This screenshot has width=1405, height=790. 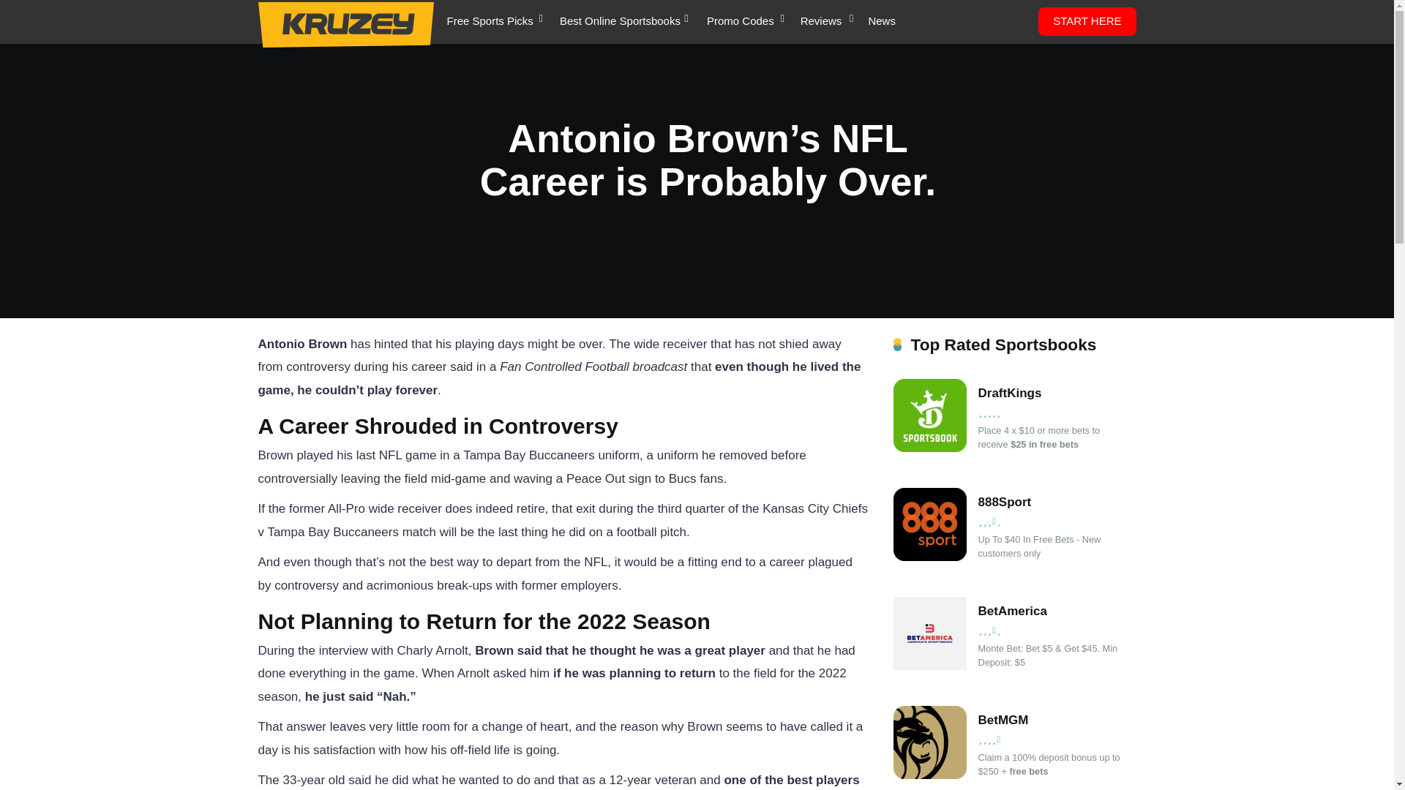 What do you see at coordinates (345, 25) in the screenshot?
I see `KRUZEY` at bounding box center [345, 25].